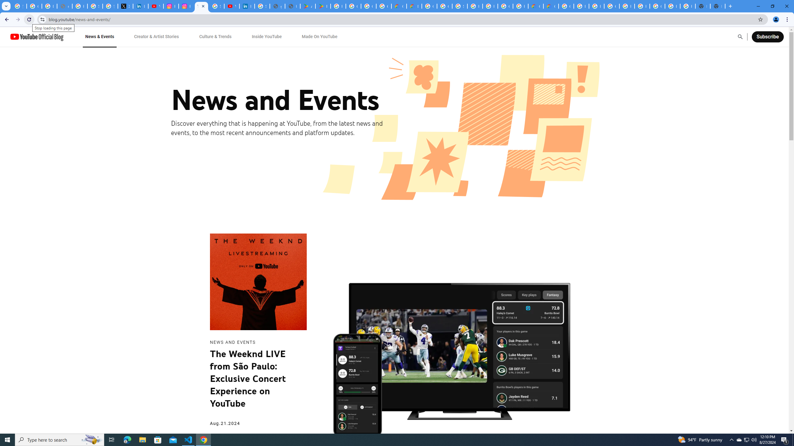 Image resolution: width=794 pixels, height=446 pixels. Describe the element at coordinates (140, 6) in the screenshot. I see `LinkedIn Privacy Policy` at that location.